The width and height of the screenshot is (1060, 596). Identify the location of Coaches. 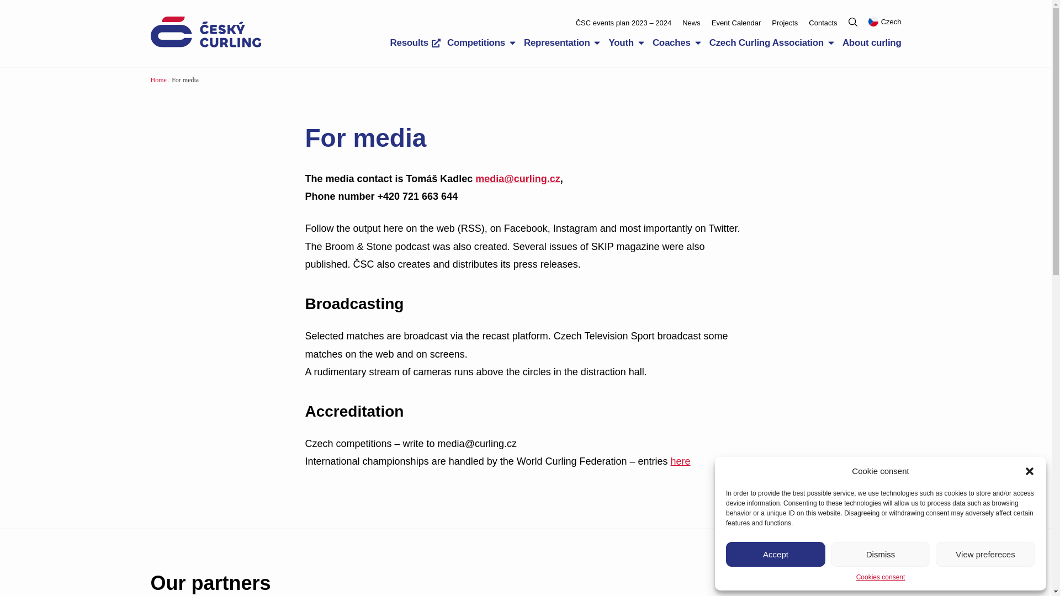
(671, 42).